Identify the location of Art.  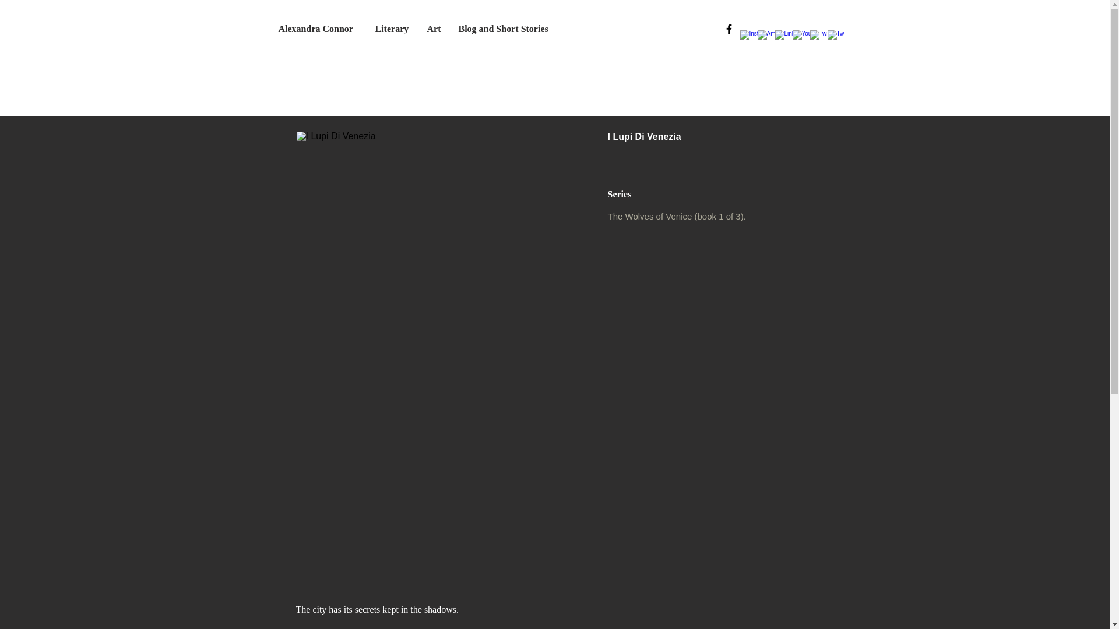
(434, 28).